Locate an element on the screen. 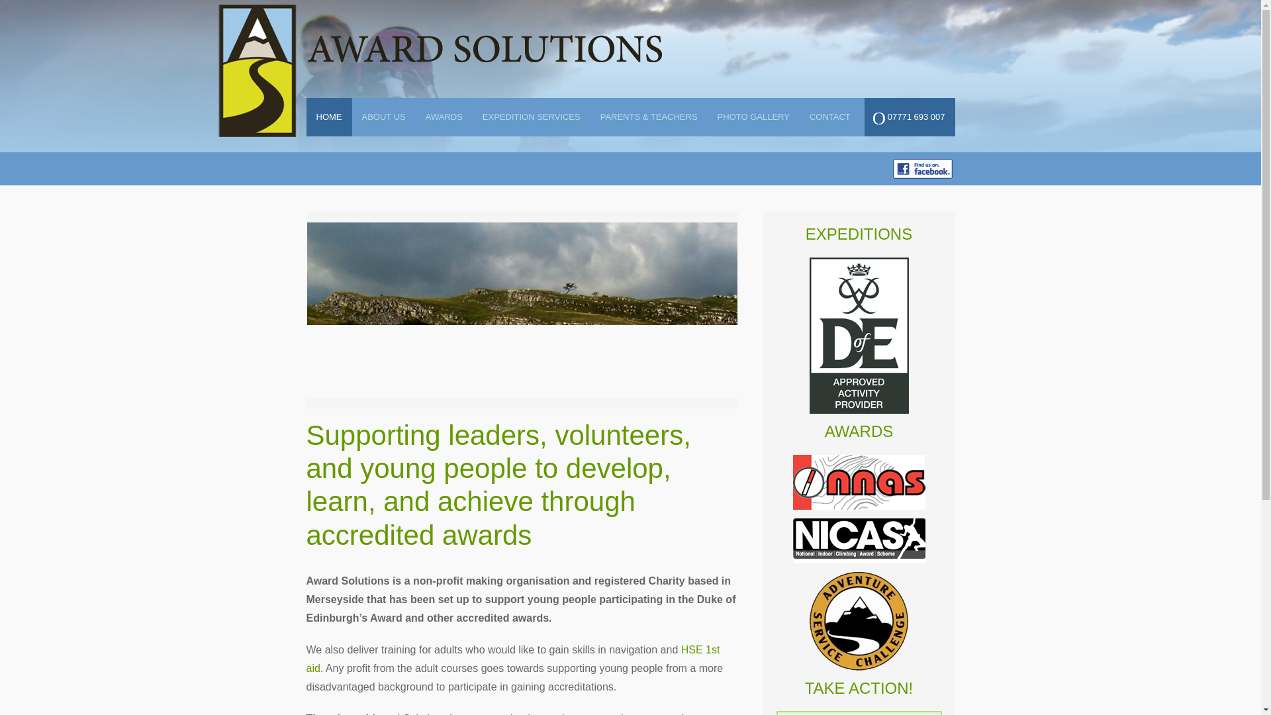  First Aid is located at coordinates (512, 659).